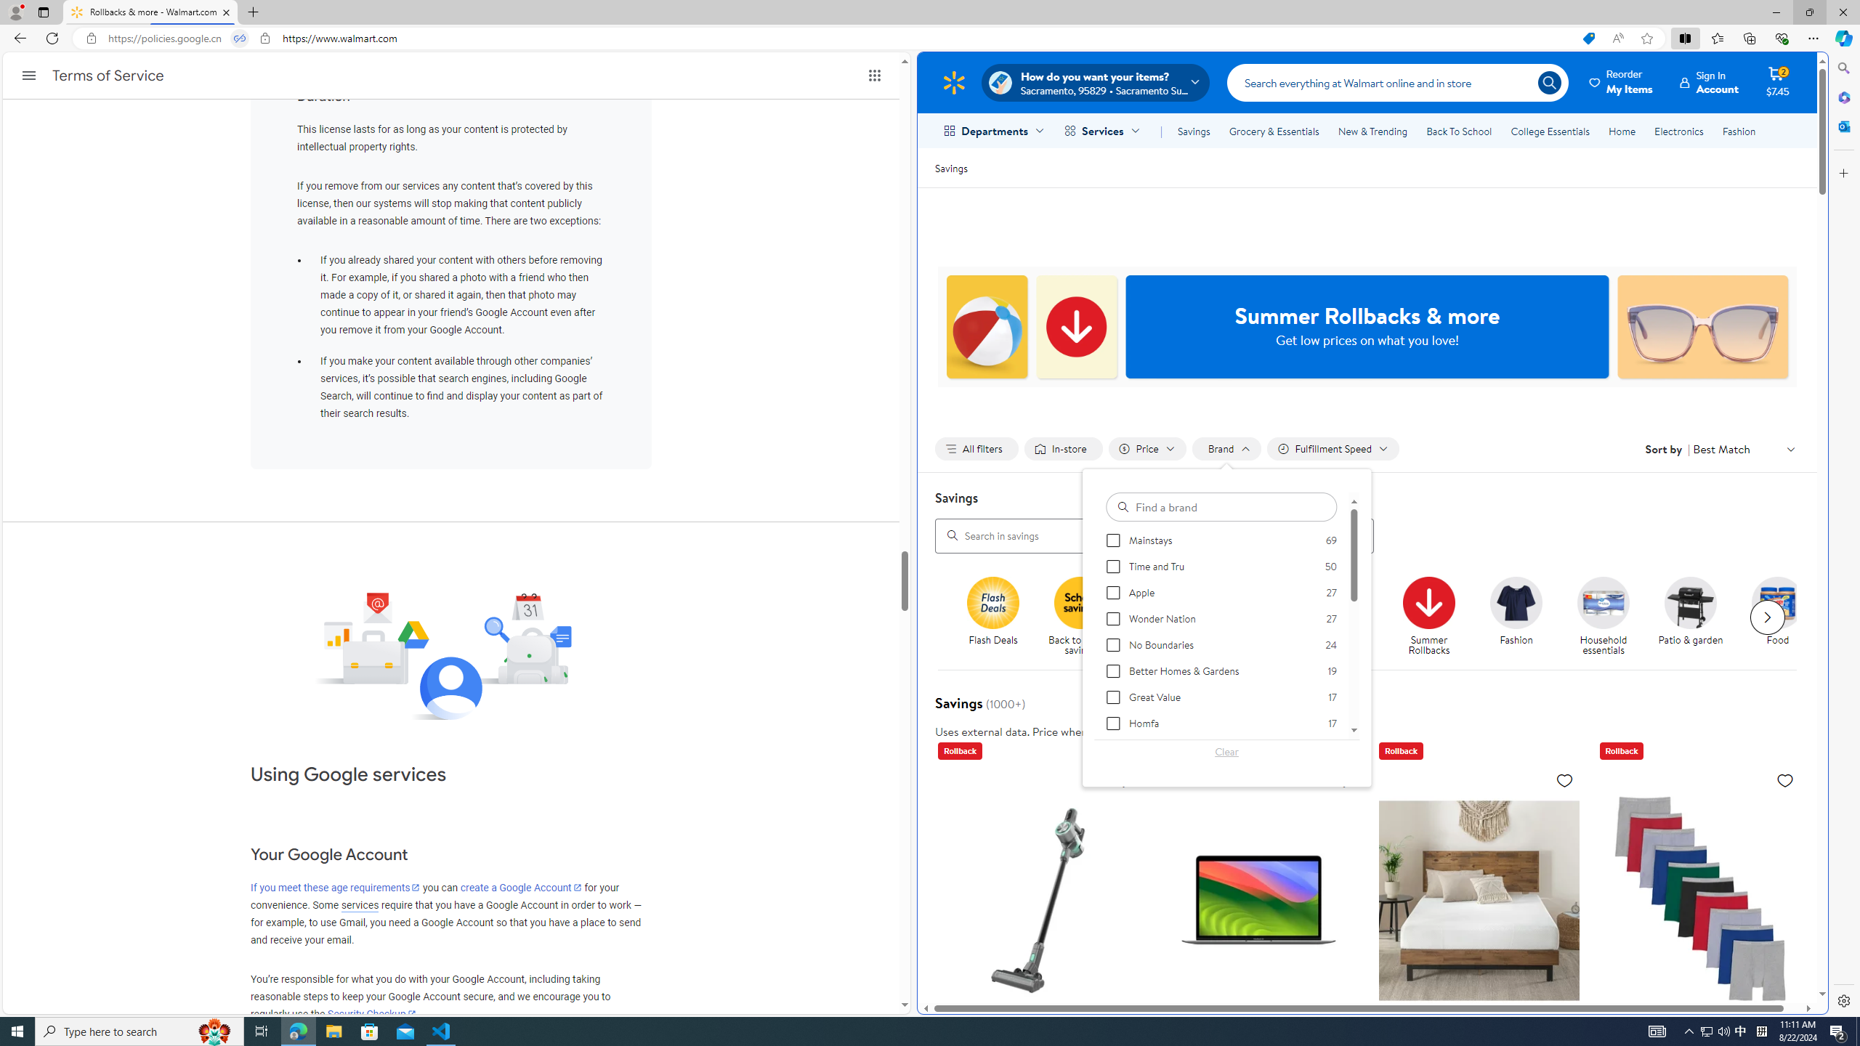 Image resolution: width=1860 pixels, height=1046 pixels. I want to click on Sort by Best Match, so click(1745, 449).